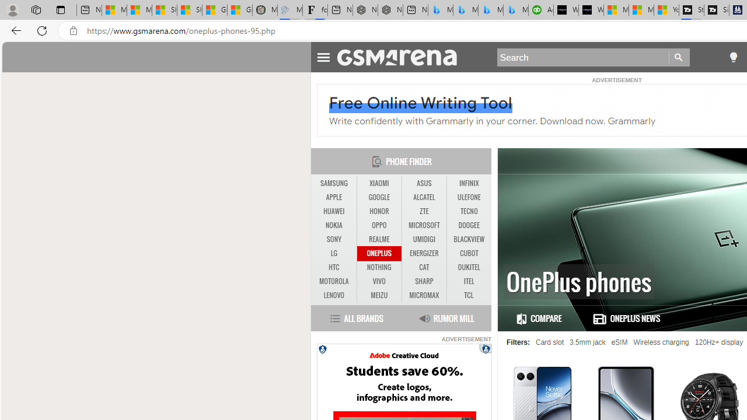 The height and width of the screenshot is (420, 747). Describe the element at coordinates (379, 225) in the screenshot. I see `OPPO` at that location.